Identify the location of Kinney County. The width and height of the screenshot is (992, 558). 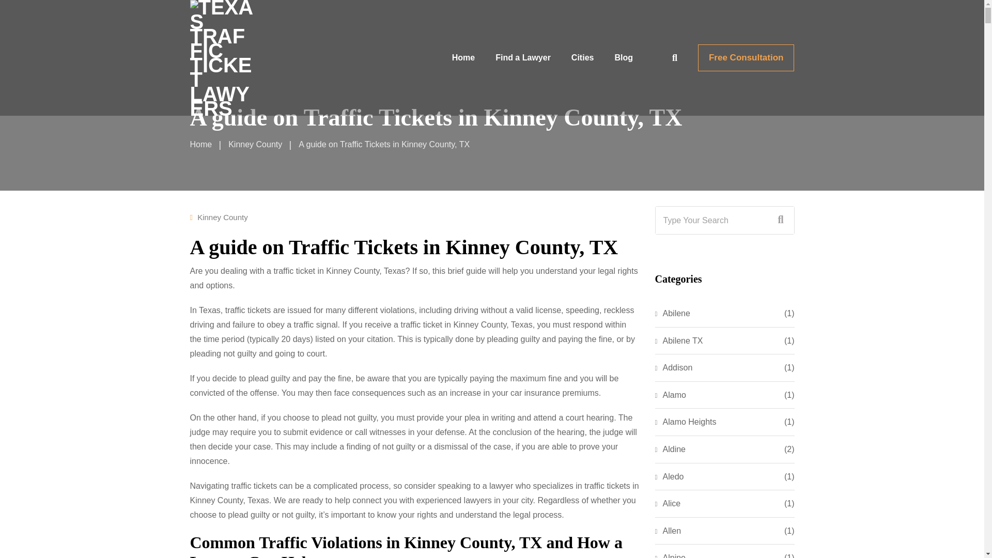
(255, 145).